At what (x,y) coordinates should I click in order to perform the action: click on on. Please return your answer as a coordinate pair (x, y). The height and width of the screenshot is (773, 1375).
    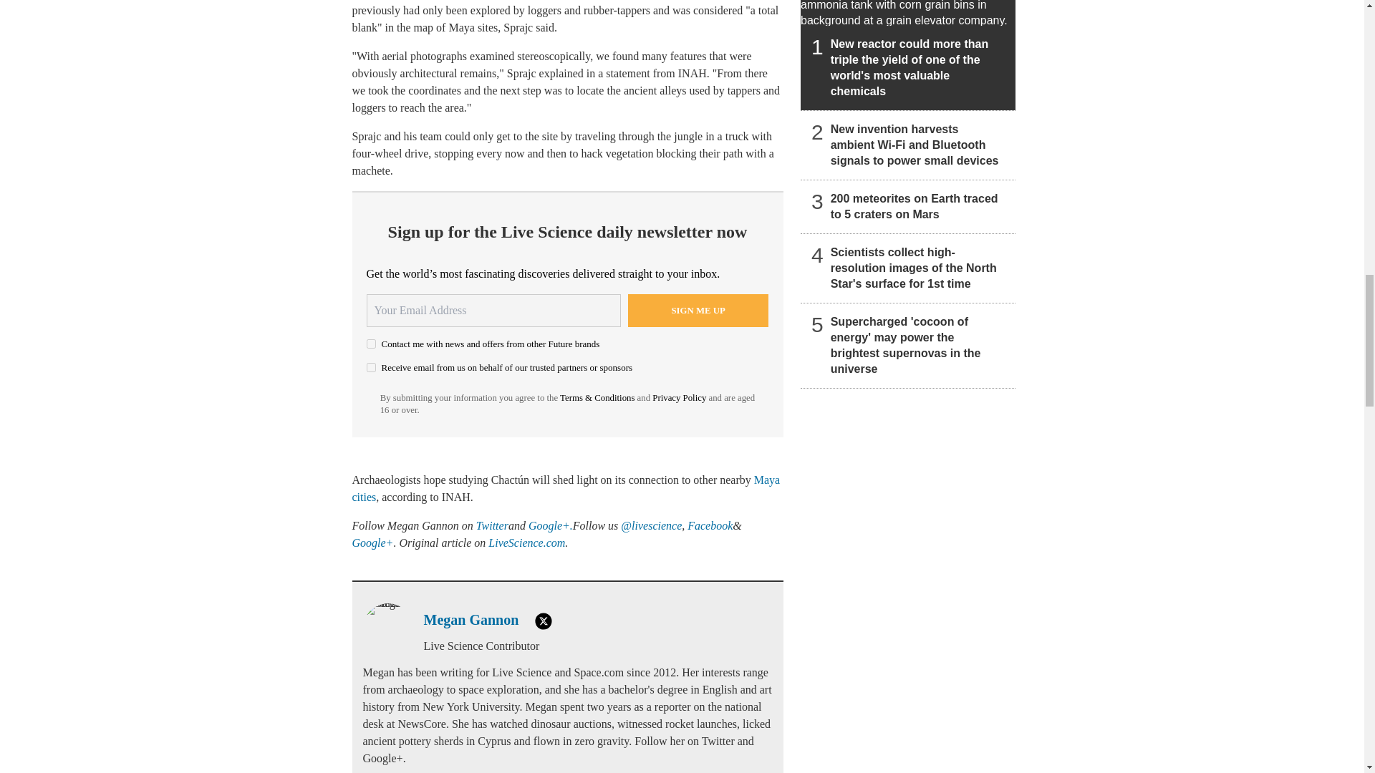
    Looking at the image, I should click on (371, 366).